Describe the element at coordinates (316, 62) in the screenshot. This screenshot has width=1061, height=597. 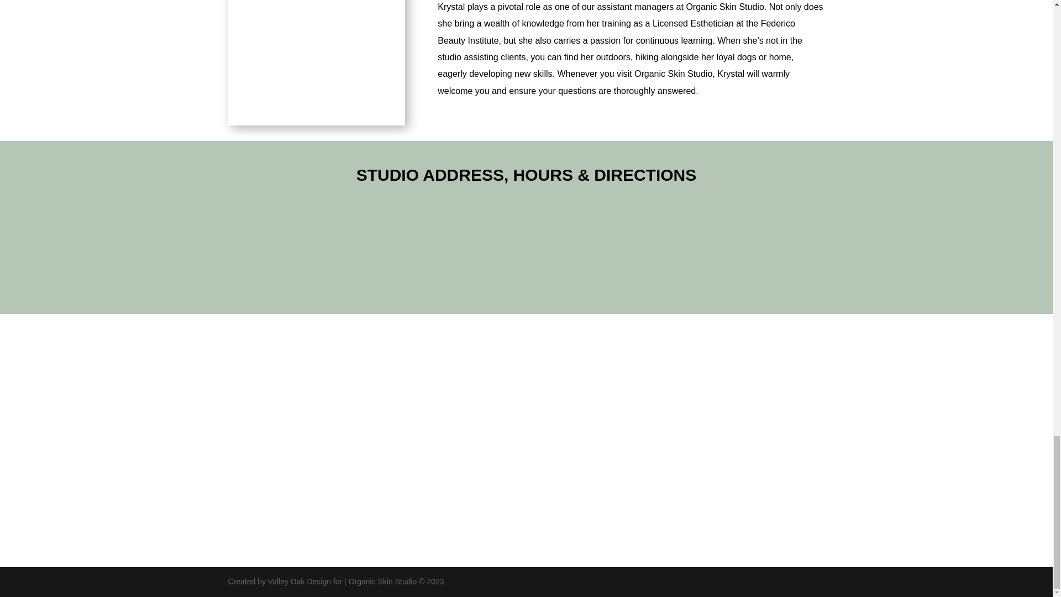
I see `Krystal-grad-lt` at that location.